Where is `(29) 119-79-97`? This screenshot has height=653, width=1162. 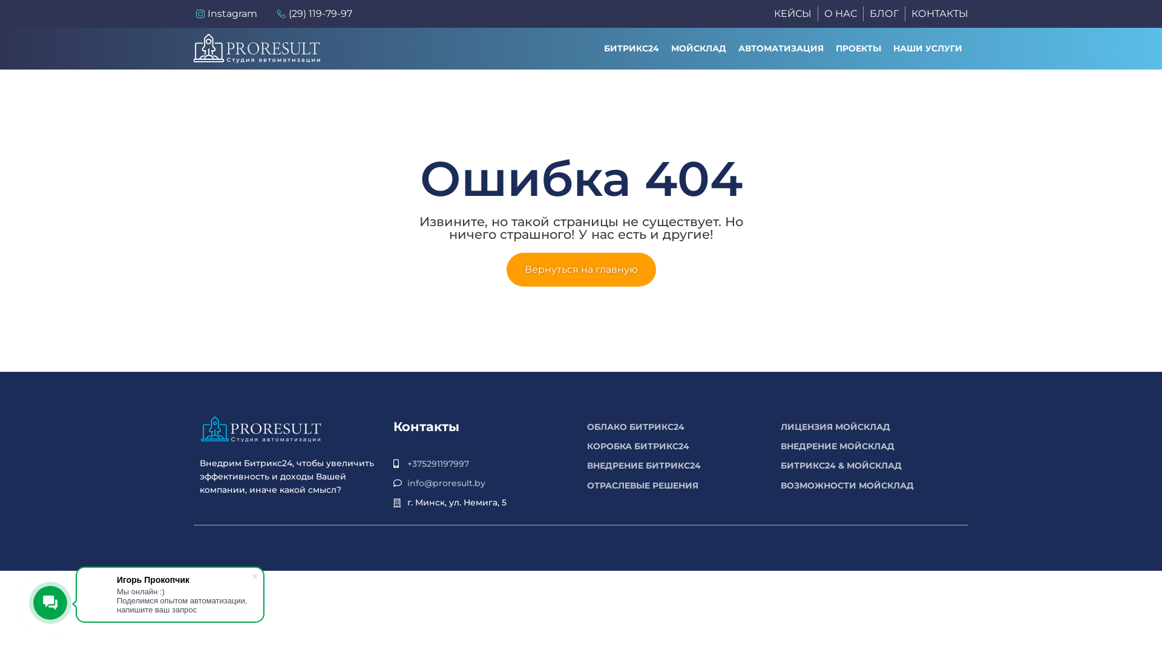
(29) 119-79-97 is located at coordinates (313, 14).